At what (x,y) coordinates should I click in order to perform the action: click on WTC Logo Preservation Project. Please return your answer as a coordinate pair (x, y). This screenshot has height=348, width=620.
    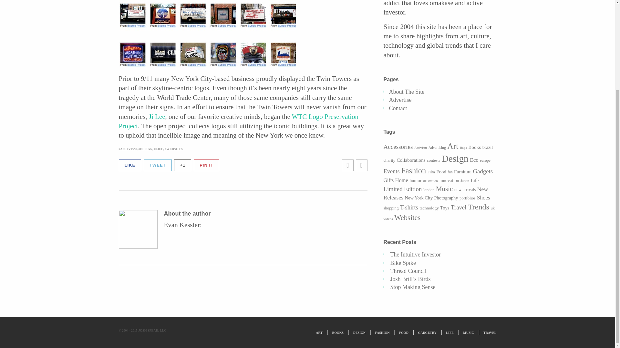
    Looking at the image, I should click on (239, 121).